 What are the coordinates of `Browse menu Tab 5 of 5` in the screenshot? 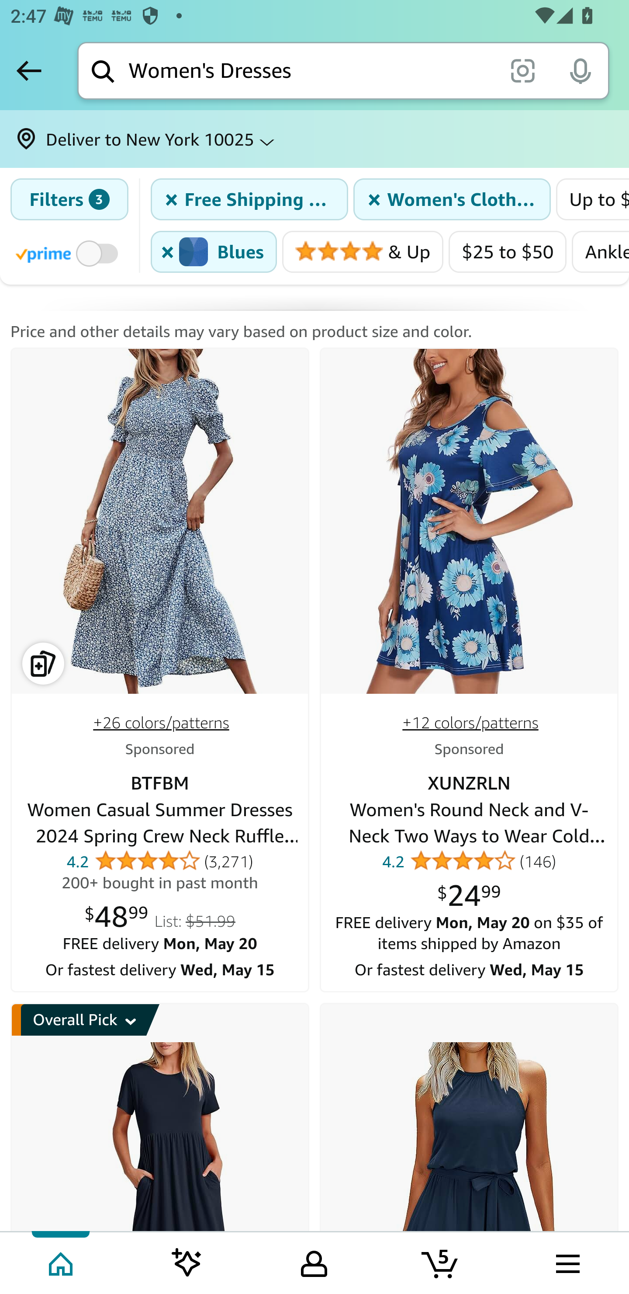 It's located at (567, 1262).